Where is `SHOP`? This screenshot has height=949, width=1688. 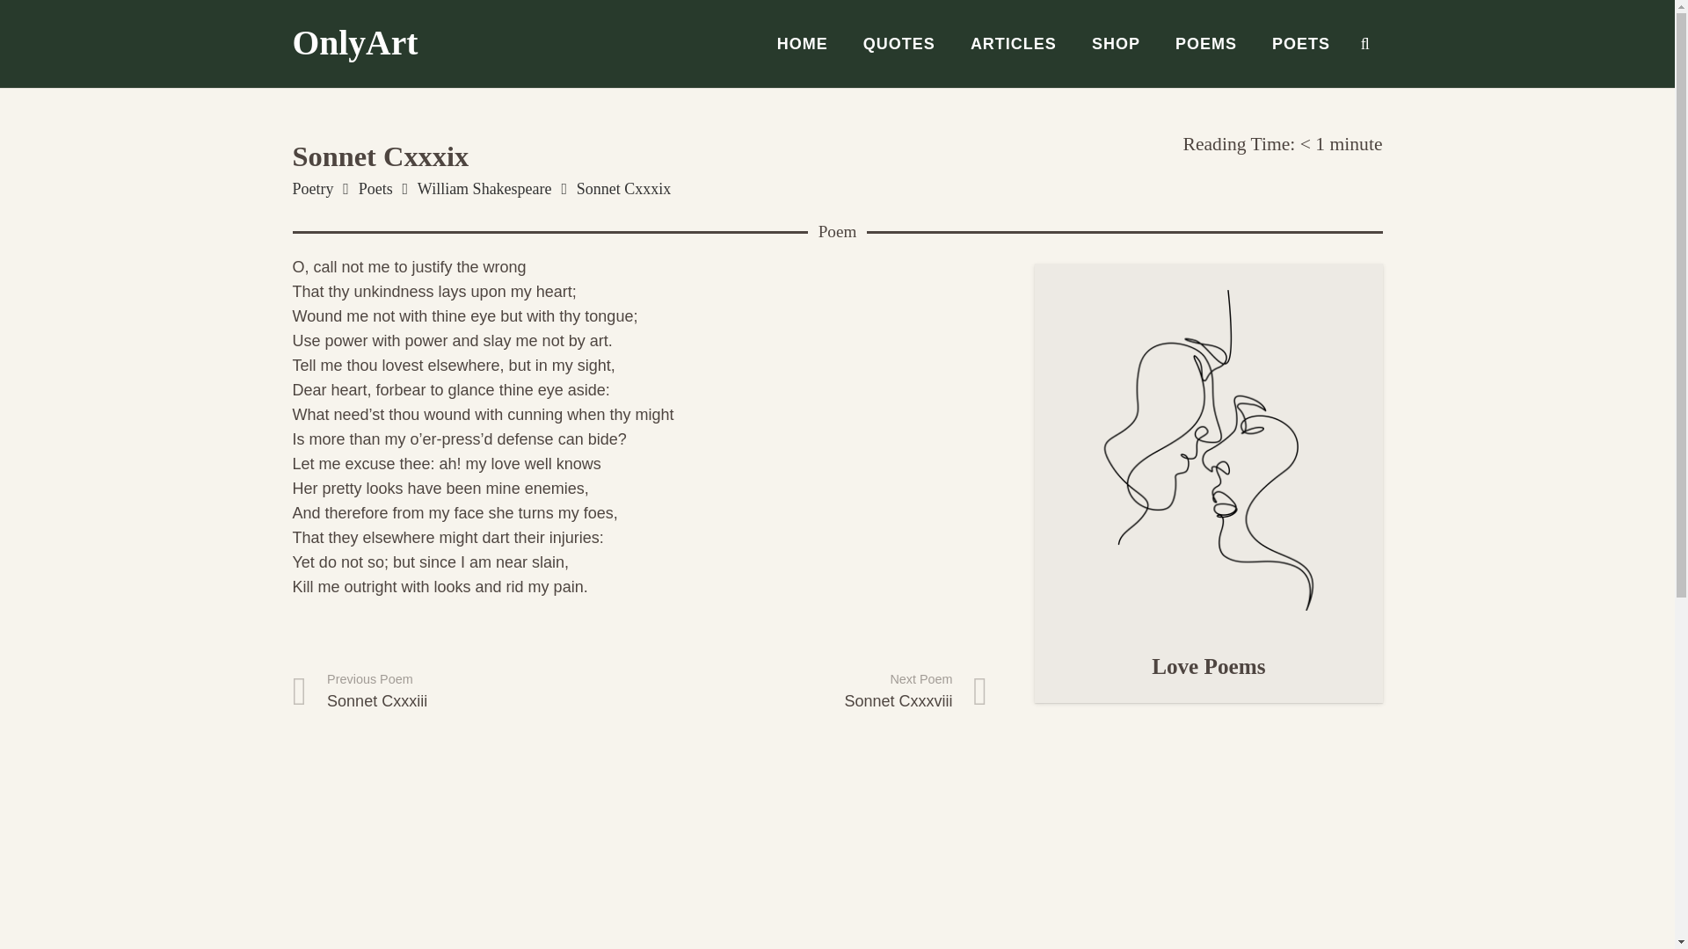
SHOP is located at coordinates (375, 188).